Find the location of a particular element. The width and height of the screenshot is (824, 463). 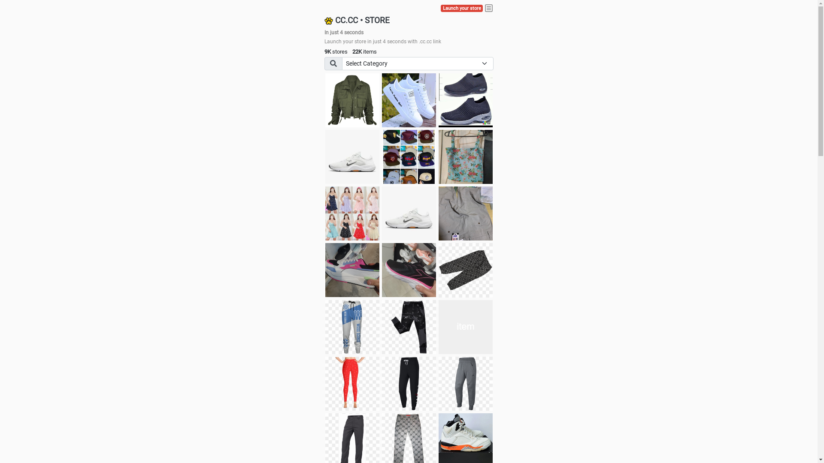

Short pant is located at coordinates (466, 270).